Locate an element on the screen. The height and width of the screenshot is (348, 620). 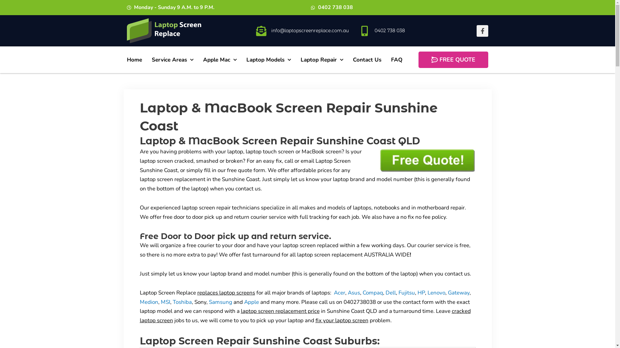
0402 738 038 is located at coordinates (332, 8).